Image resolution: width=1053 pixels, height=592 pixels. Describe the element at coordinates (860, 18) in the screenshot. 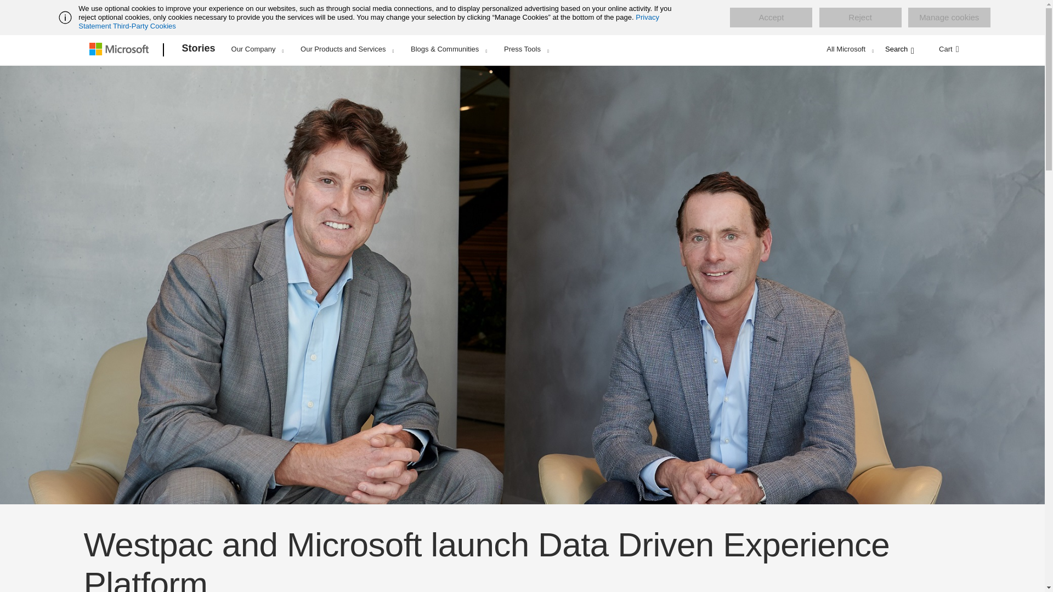

I see `Reject` at that location.